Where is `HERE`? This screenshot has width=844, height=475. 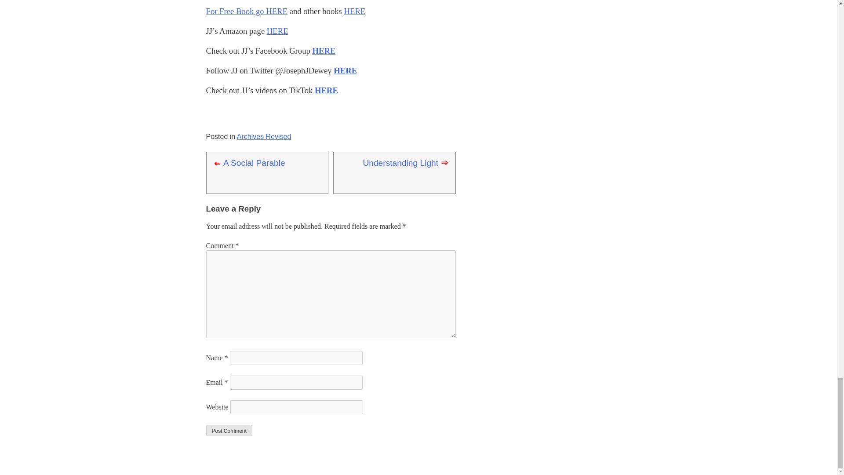 HERE is located at coordinates (326, 91).